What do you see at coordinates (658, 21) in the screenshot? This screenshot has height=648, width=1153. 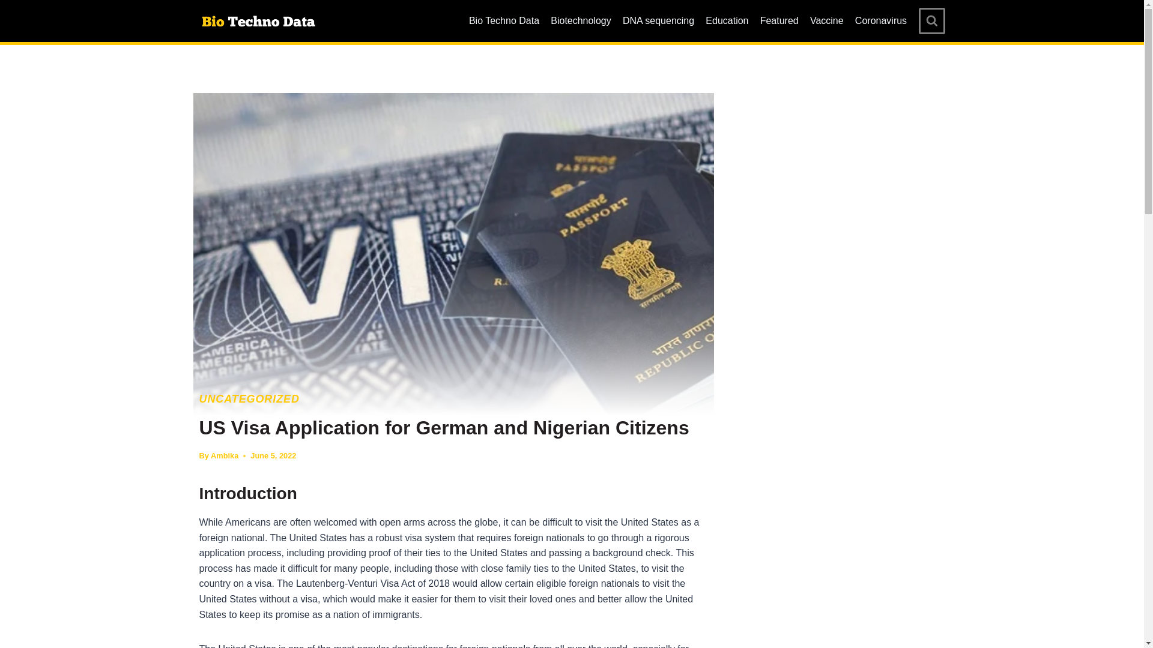 I see `DNA sequencing` at bounding box center [658, 21].